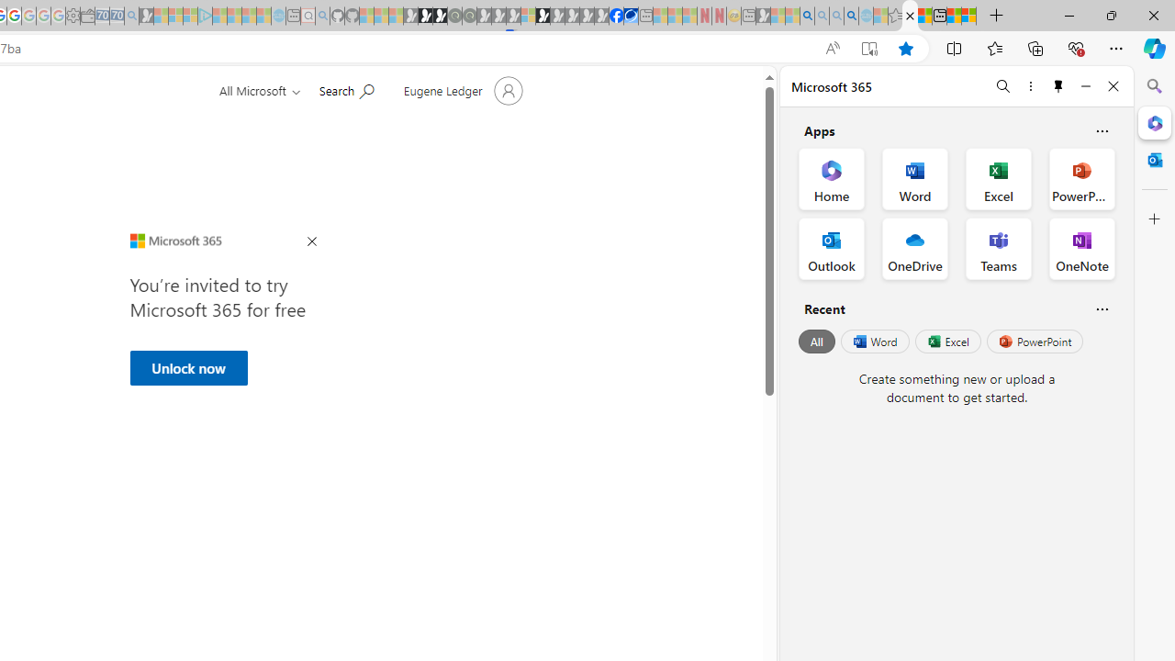 This screenshot has height=661, width=1175. Describe the element at coordinates (323, 17) in the screenshot. I see `github - Search - Sleeping` at that location.